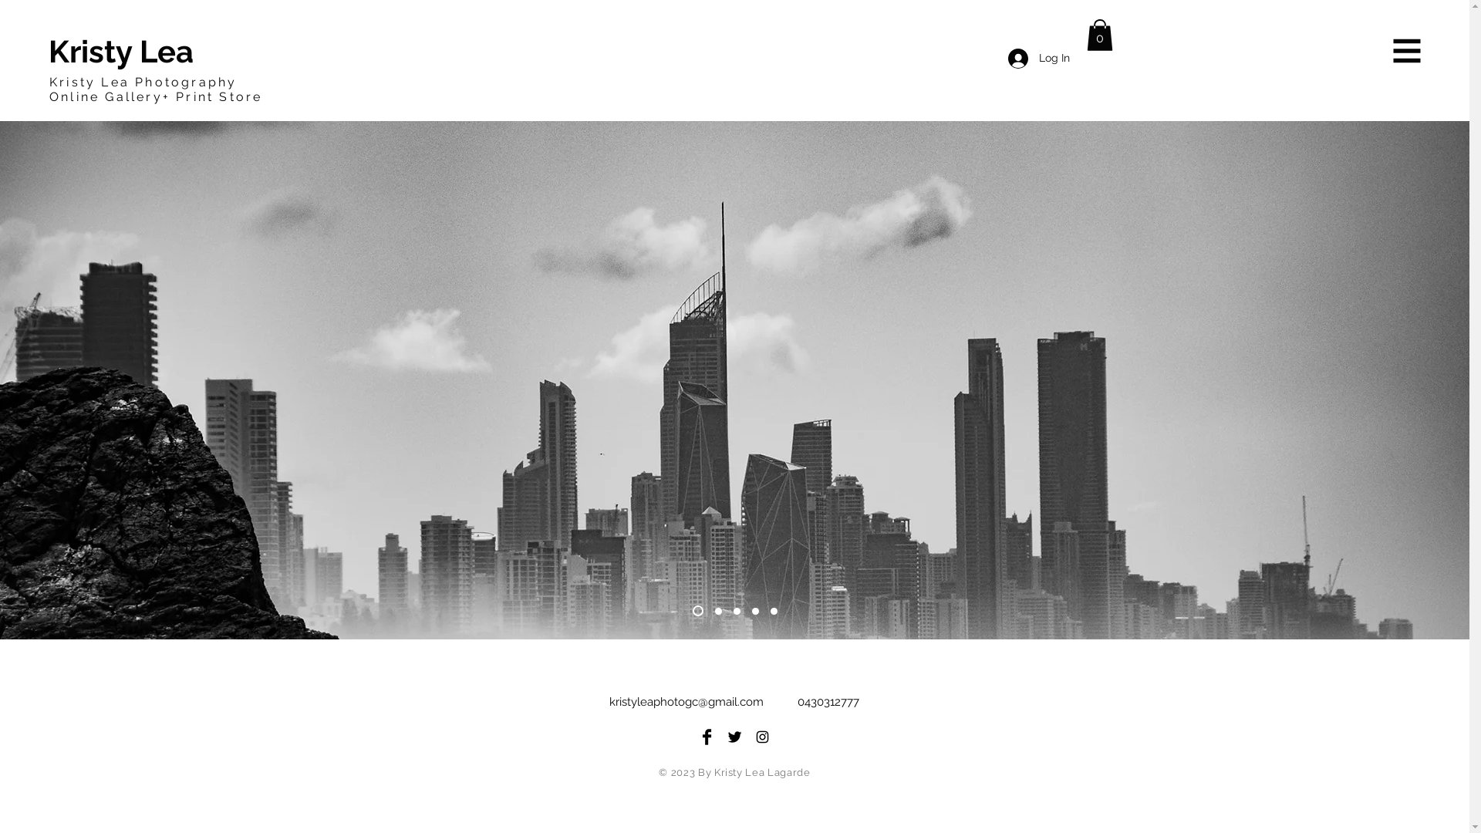  What do you see at coordinates (121, 51) in the screenshot?
I see `Kristy Lea` at bounding box center [121, 51].